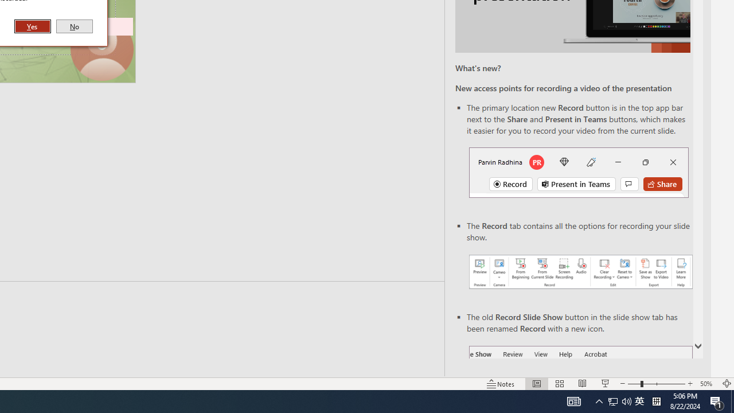 The image size is (734, 413). What do you see at coordinates (717, 402) in the screenshot?
I see `Action Center, 1 new notification` at bounding box center [717, 402].